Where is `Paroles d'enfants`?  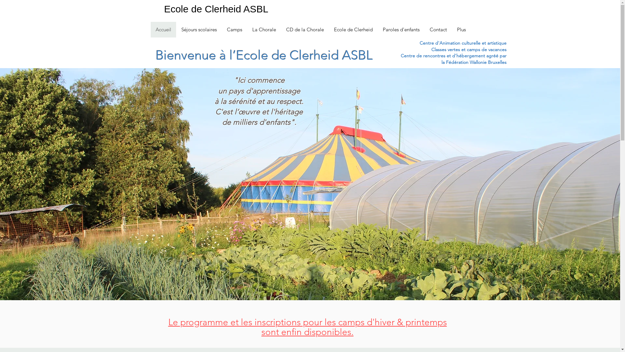
Paroles d'enfants is located at coordinates (401, 30).